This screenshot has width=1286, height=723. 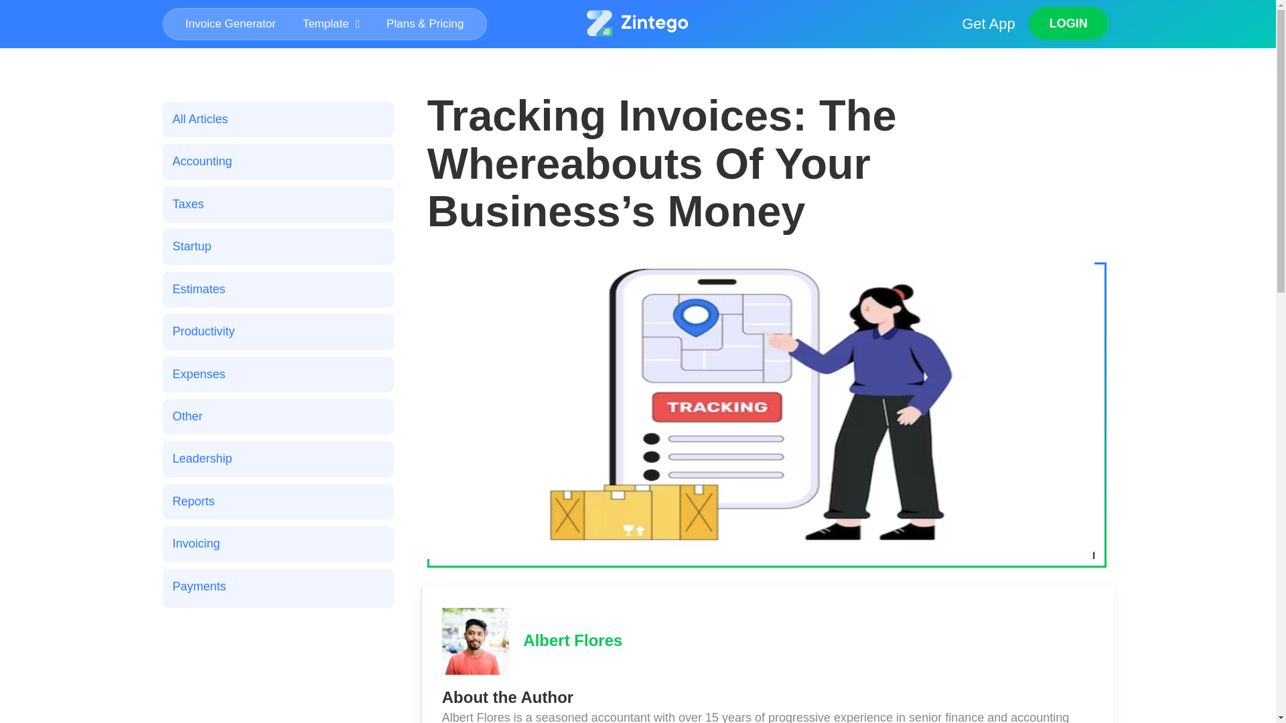 What do you see at coordinates (277, 459) in the screenshot?
I see `Leadership` at bounding box center [277, 459].